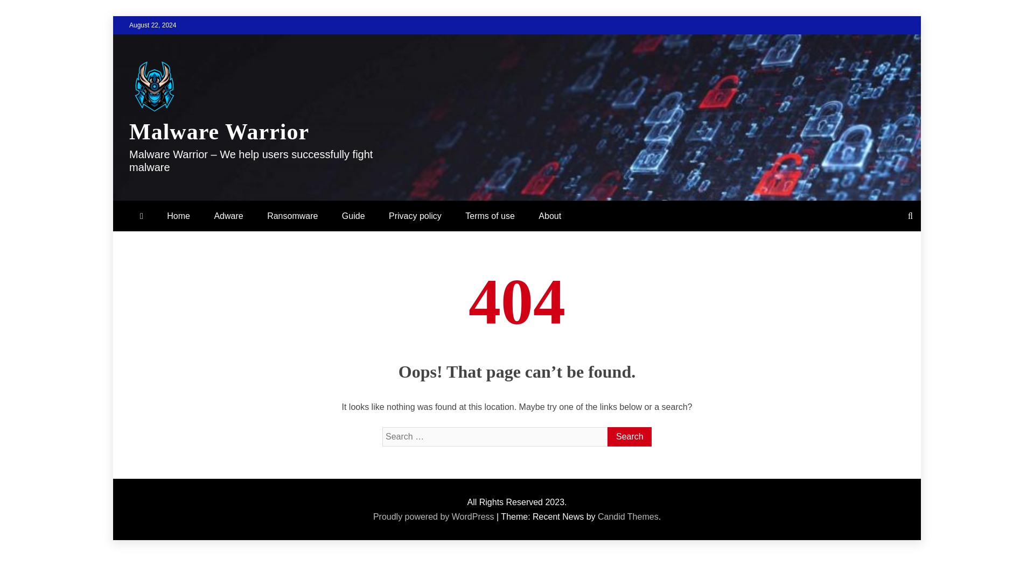  I want to click on Privacy policy, so click(415, 215).